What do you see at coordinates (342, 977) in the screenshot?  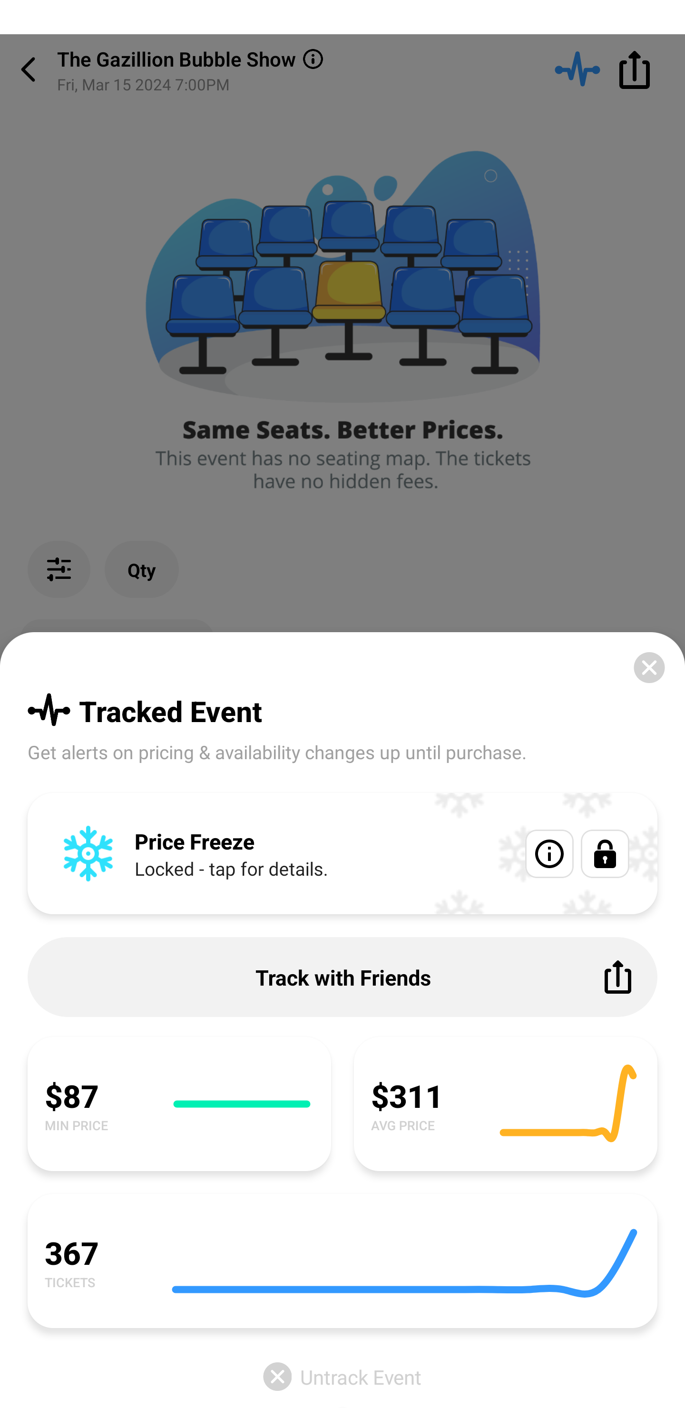 I see `Track with Friends` at bounding box center [342, 977].